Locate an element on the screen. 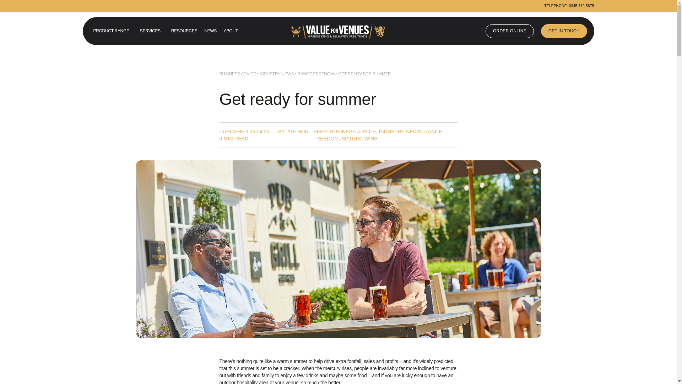  RESOURCES is located at coordinates (184, 31).